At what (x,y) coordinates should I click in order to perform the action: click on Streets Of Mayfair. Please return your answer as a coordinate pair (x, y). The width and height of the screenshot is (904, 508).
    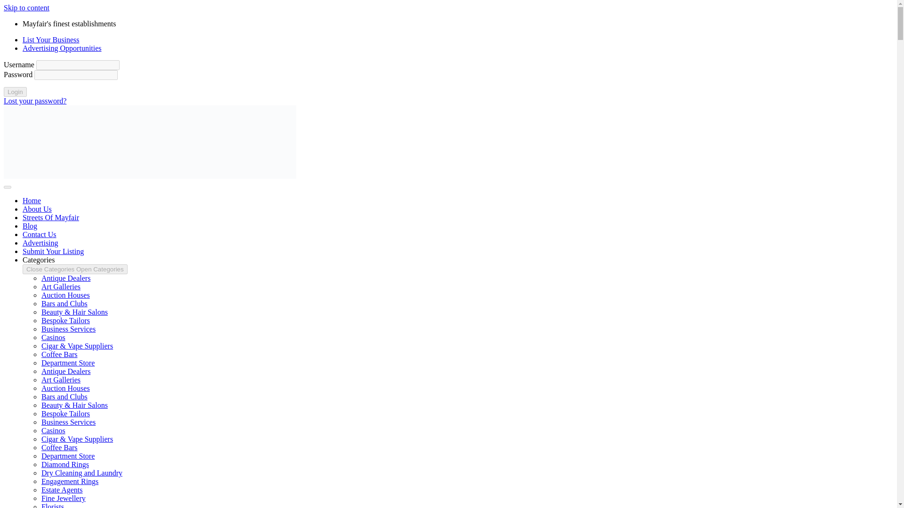
    Looking at the image, I should click on (51, 217).